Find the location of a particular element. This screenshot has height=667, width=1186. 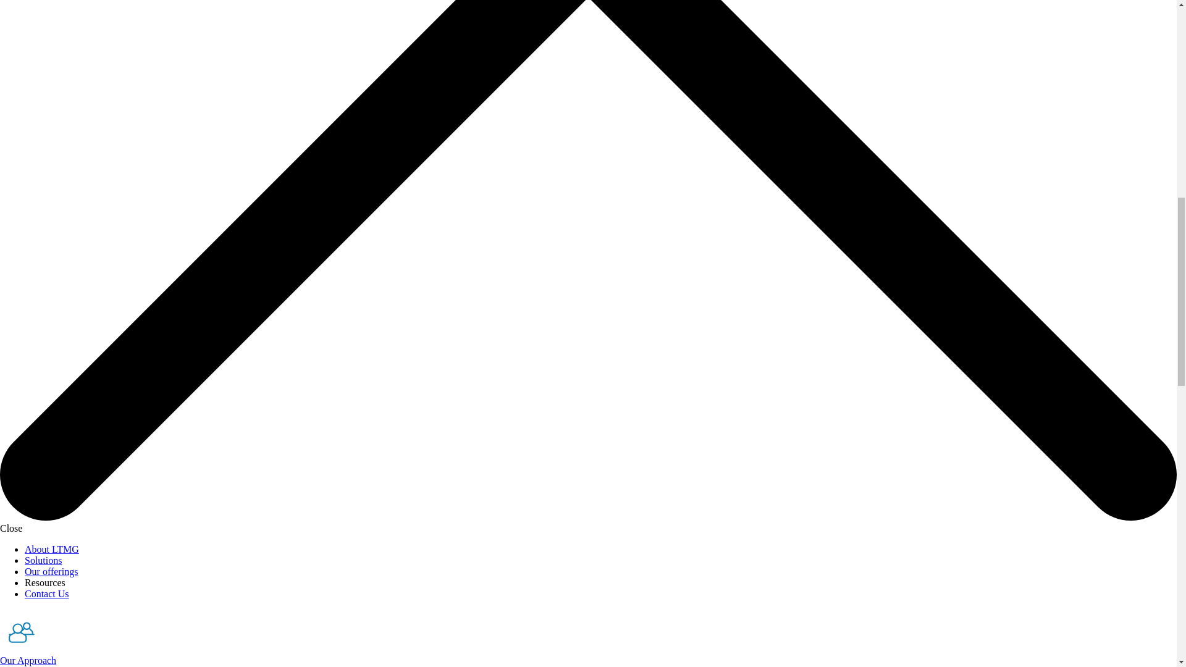

About LTMG is located at coordinates (52, 549).